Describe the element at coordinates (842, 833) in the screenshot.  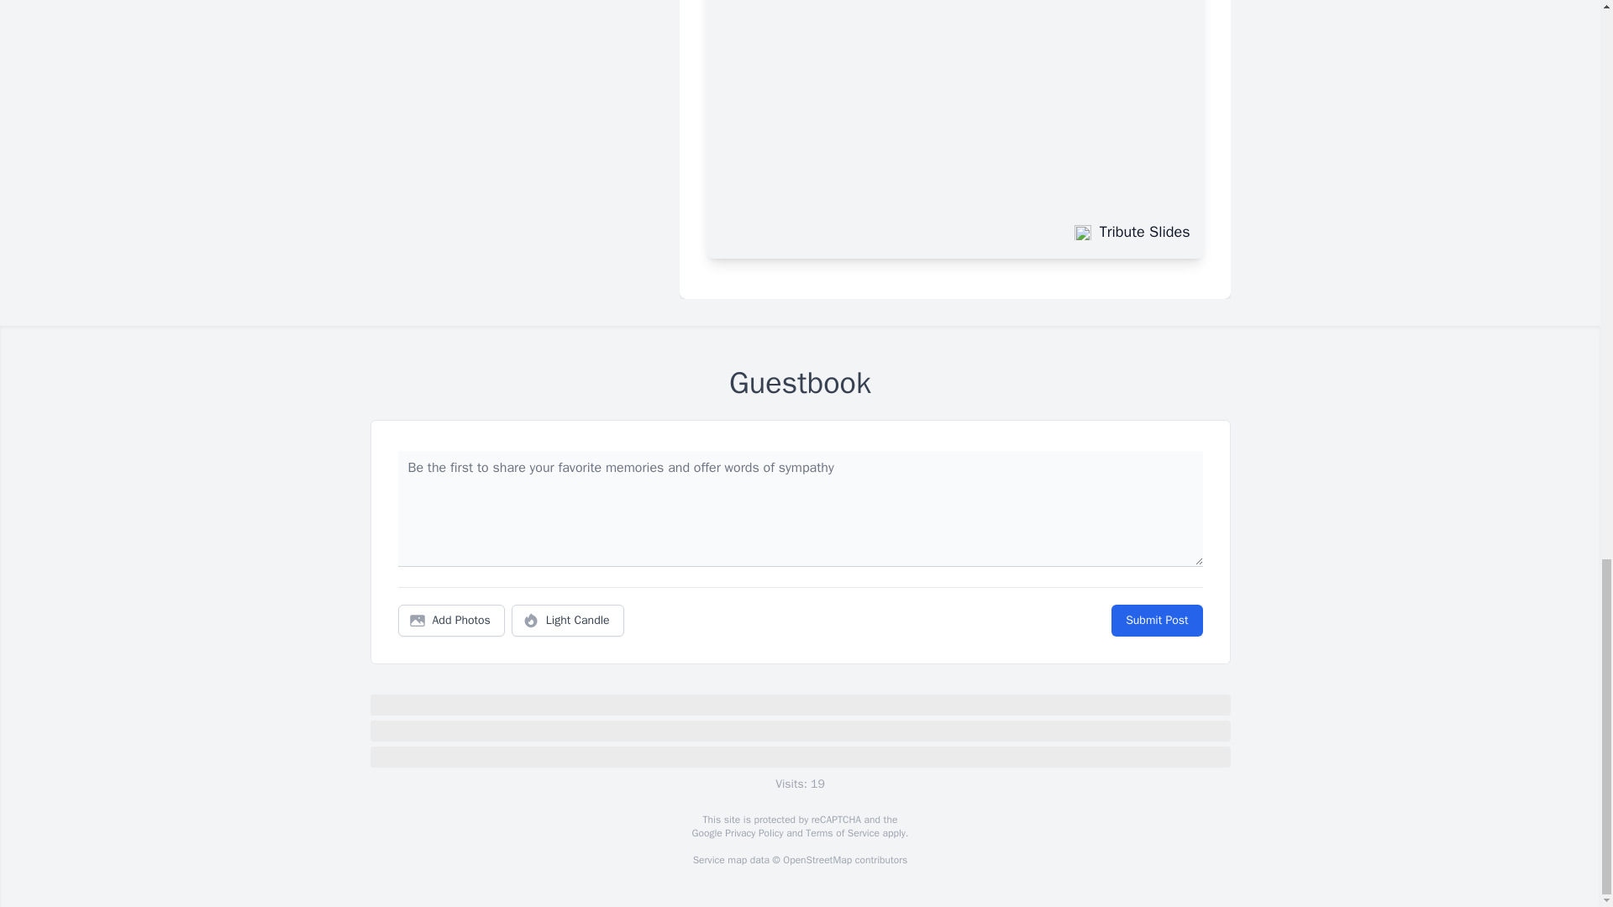
I see `Terms of Service` at that location.